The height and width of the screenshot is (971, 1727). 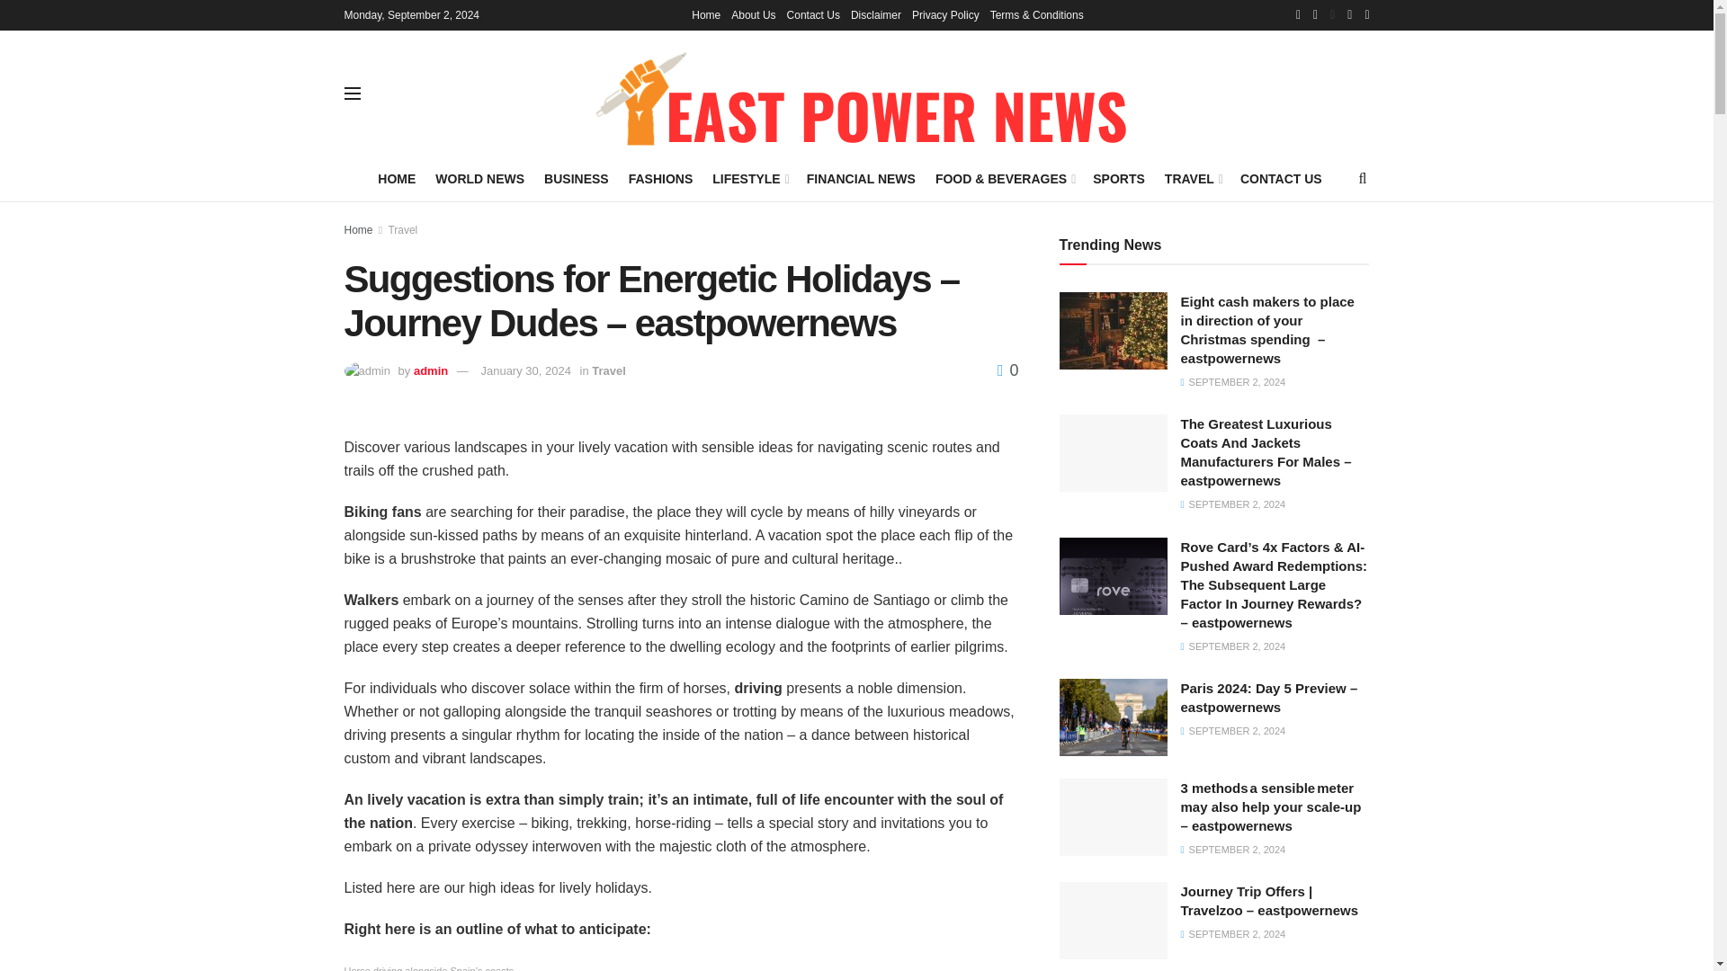 What do you see at coordinates (397, 178) in the screenshot?
I see `HOME` at bounding box center [397, 178].